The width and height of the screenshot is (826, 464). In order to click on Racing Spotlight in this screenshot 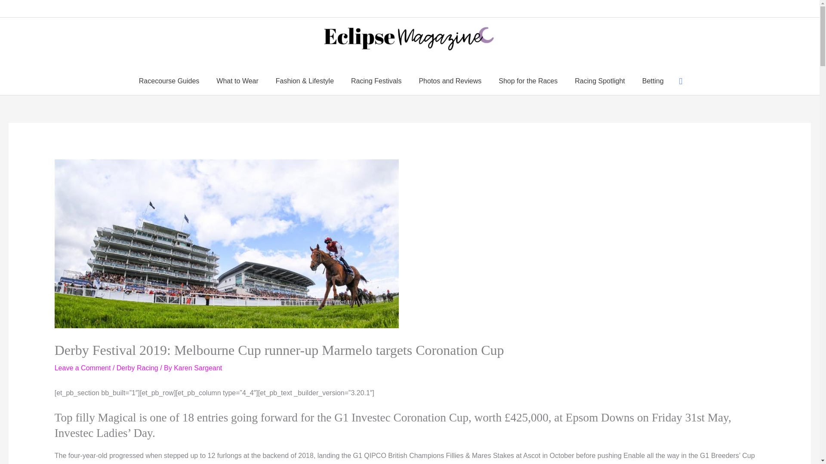, I will do `click(600, 81)`.